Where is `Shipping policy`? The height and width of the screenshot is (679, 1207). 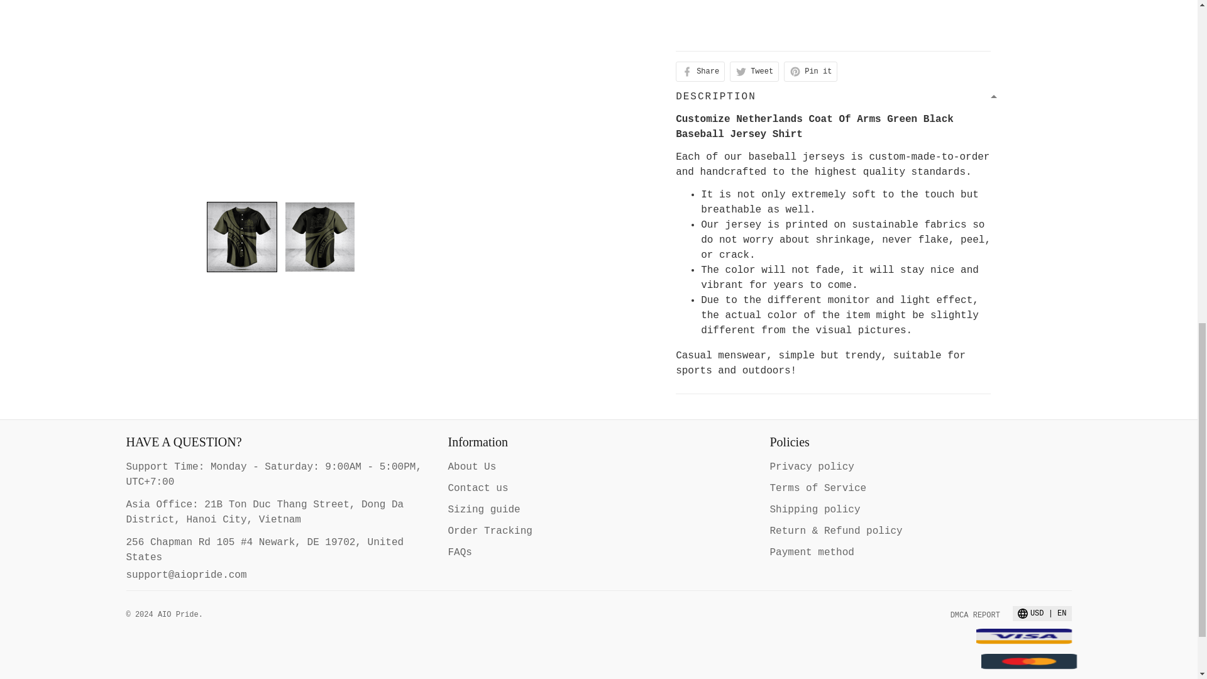
Shipping policy is located at coordinates (815, 509).